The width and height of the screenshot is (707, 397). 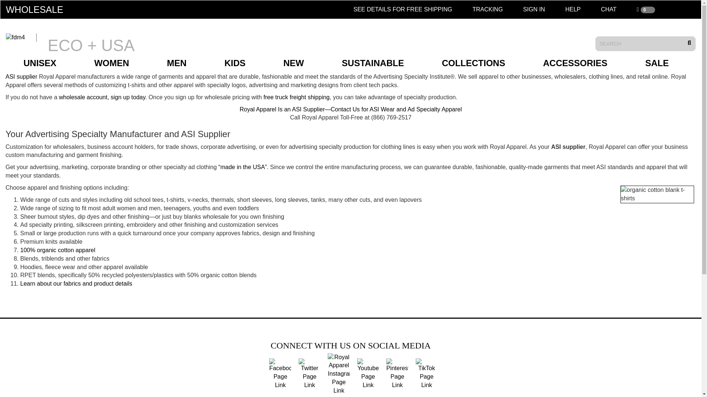 I want to click on SIGN IN, so click(x=538, y=10).